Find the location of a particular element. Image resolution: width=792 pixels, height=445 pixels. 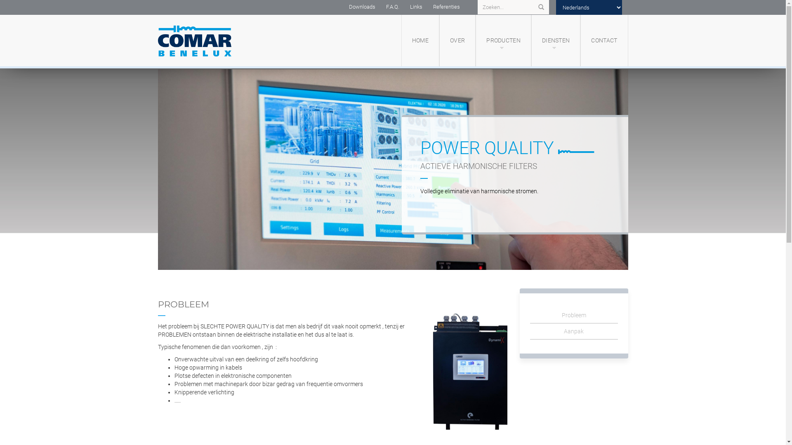

Geef de woorden op waarnaar u wilt zoeken. is located at coordinates (511, 7).